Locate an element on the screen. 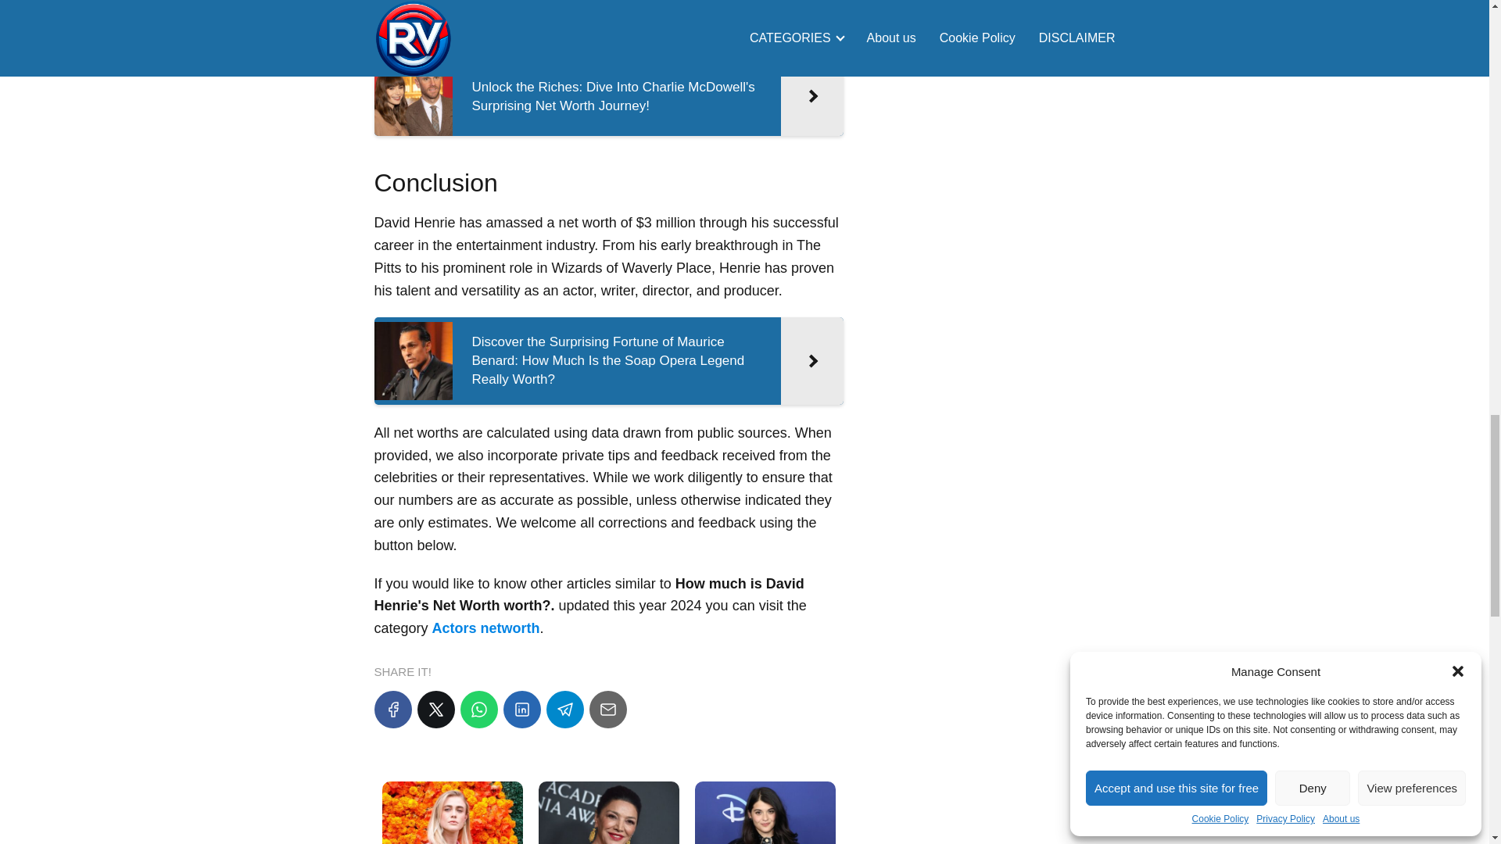 This screenshot has width=1501, height=844. X is located at coordinates (435, 710).